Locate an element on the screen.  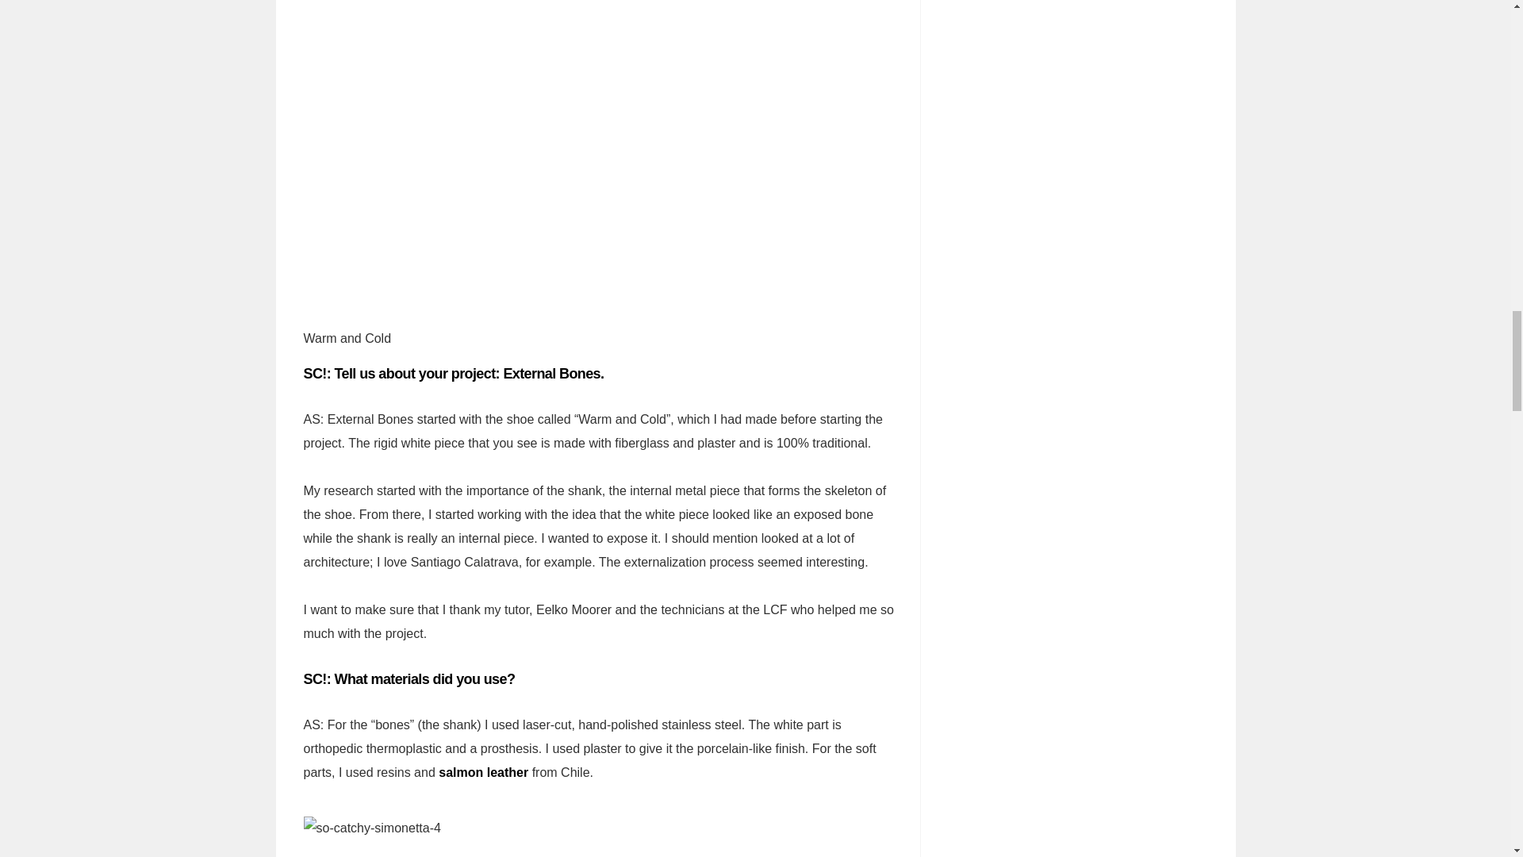
Cuerosalmon.cl is located at coordinates (483, 772).